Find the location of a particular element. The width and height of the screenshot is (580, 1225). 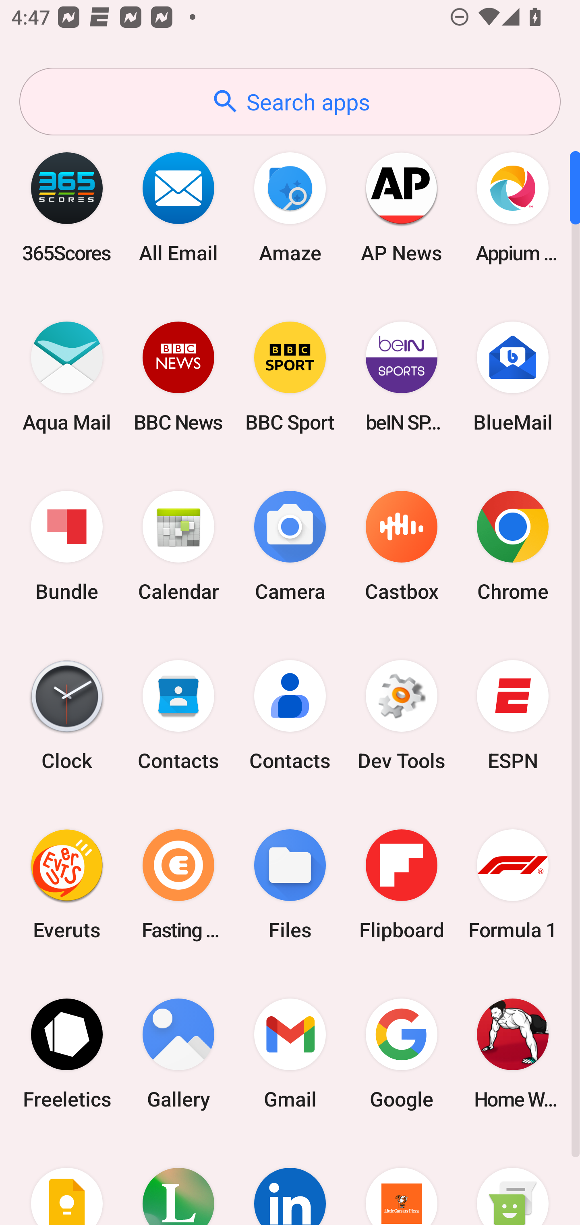

Camera is located at coordinates (290, 546).